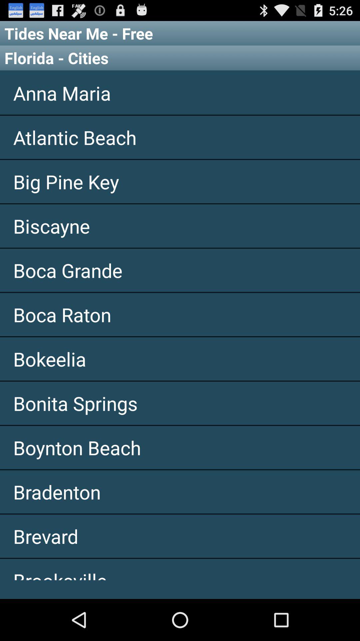 The image size is (360, 641). Describe the element at coordinates (180, 314) in the screenshot. I see `launch the item above the bokeelia` at that location.